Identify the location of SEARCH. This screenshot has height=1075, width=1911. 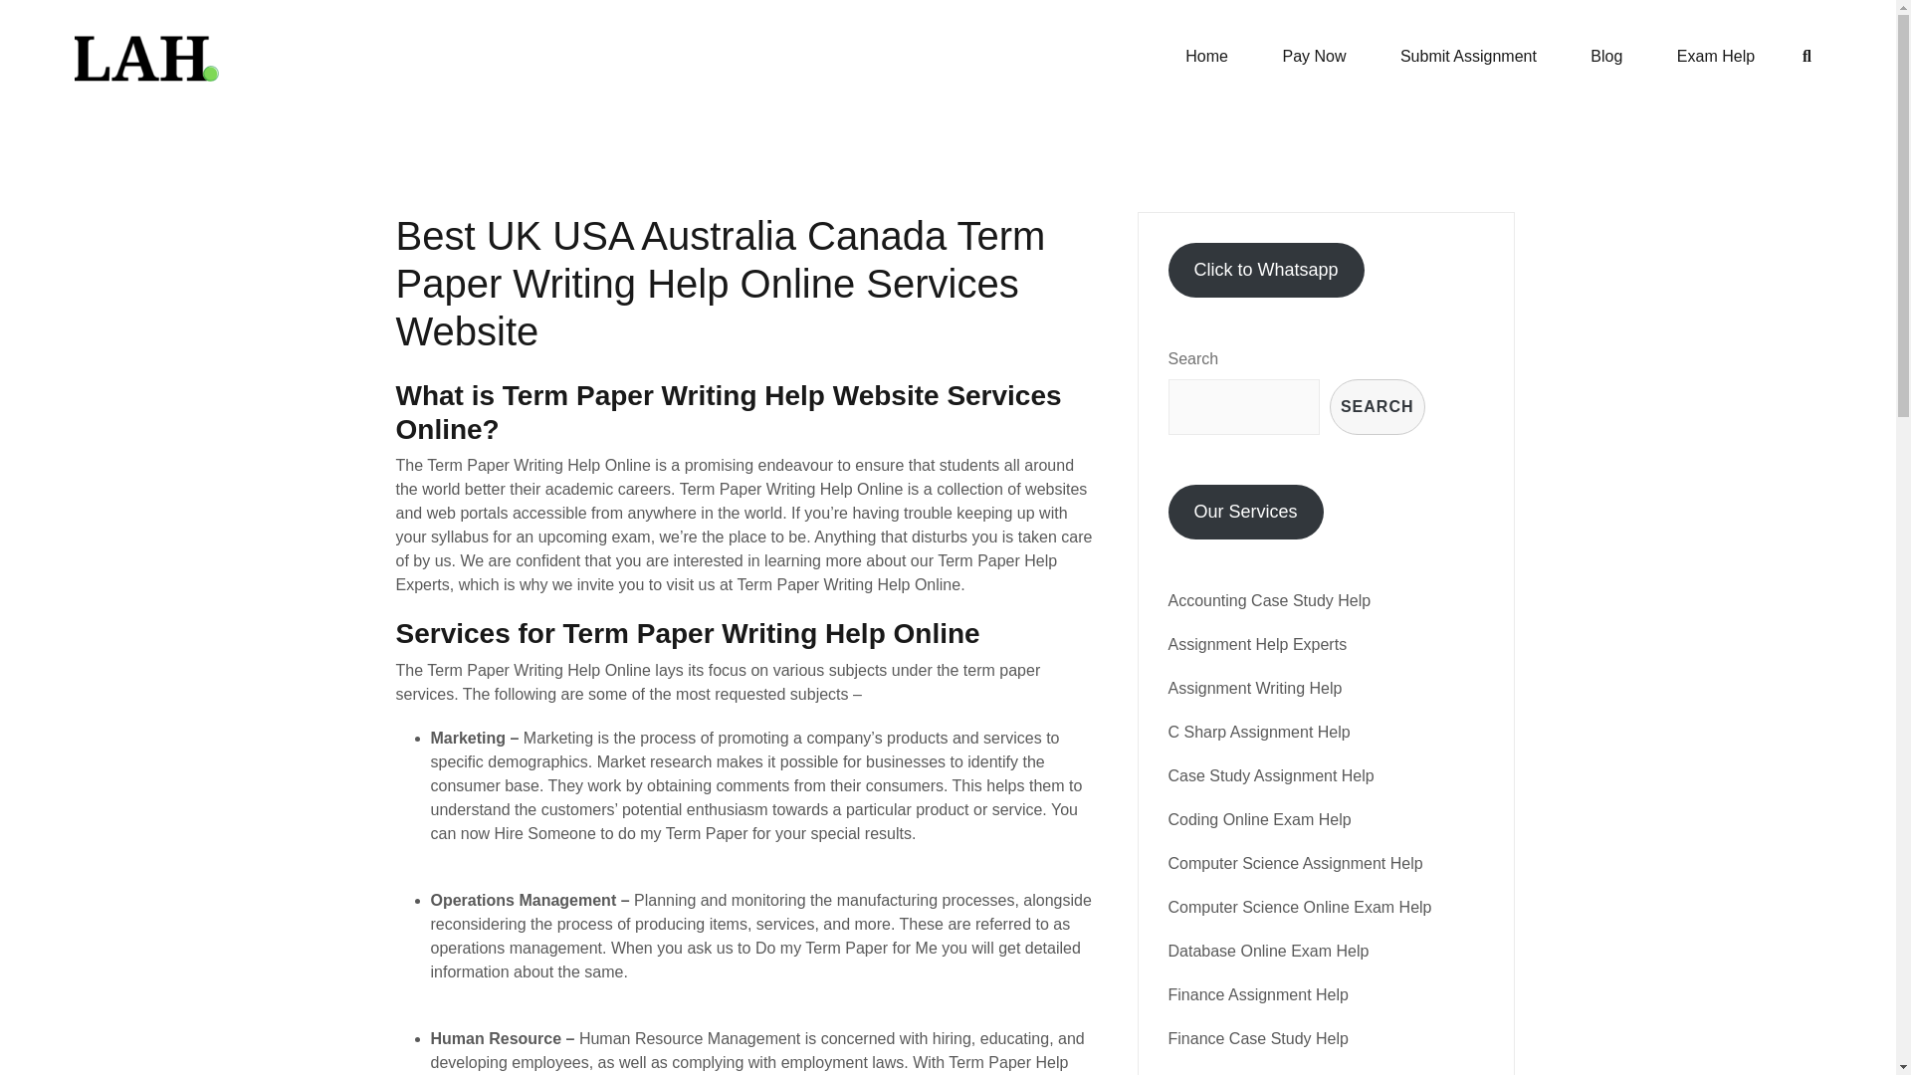
(1378, 407).